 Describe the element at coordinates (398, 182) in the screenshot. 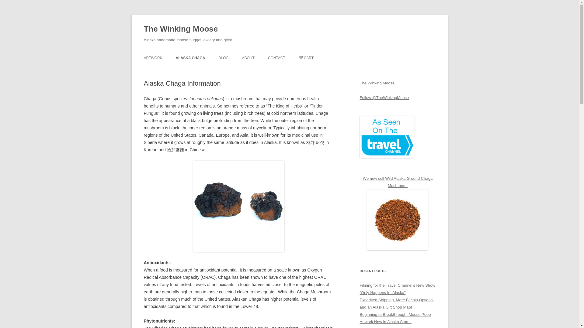

I see `We now sell Wild Alaska Ground Chaga Mushroom!` at that location.